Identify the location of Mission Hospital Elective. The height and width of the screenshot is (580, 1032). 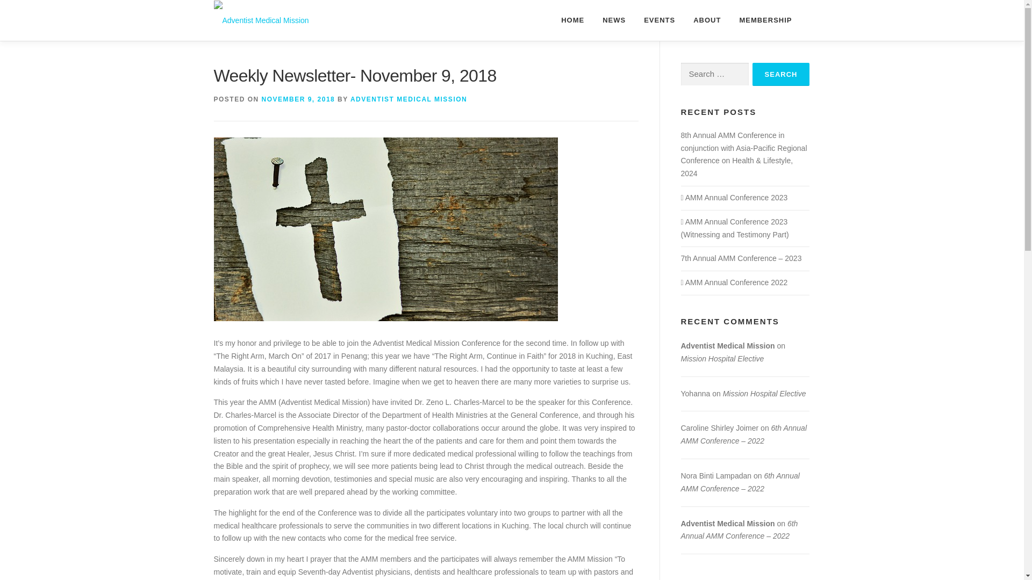
(721, 359).